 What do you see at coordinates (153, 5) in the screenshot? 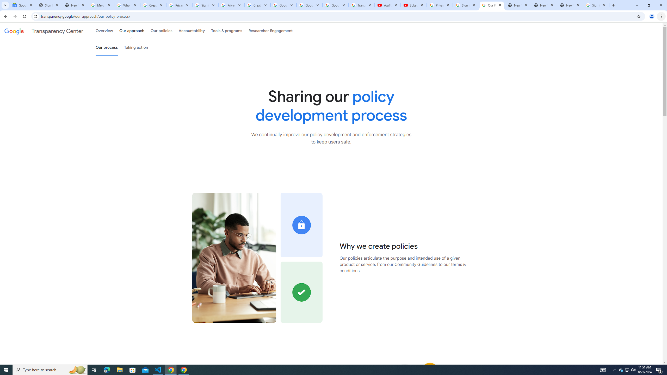
I see `Create your Google Account` at bounding box center [153, 5].